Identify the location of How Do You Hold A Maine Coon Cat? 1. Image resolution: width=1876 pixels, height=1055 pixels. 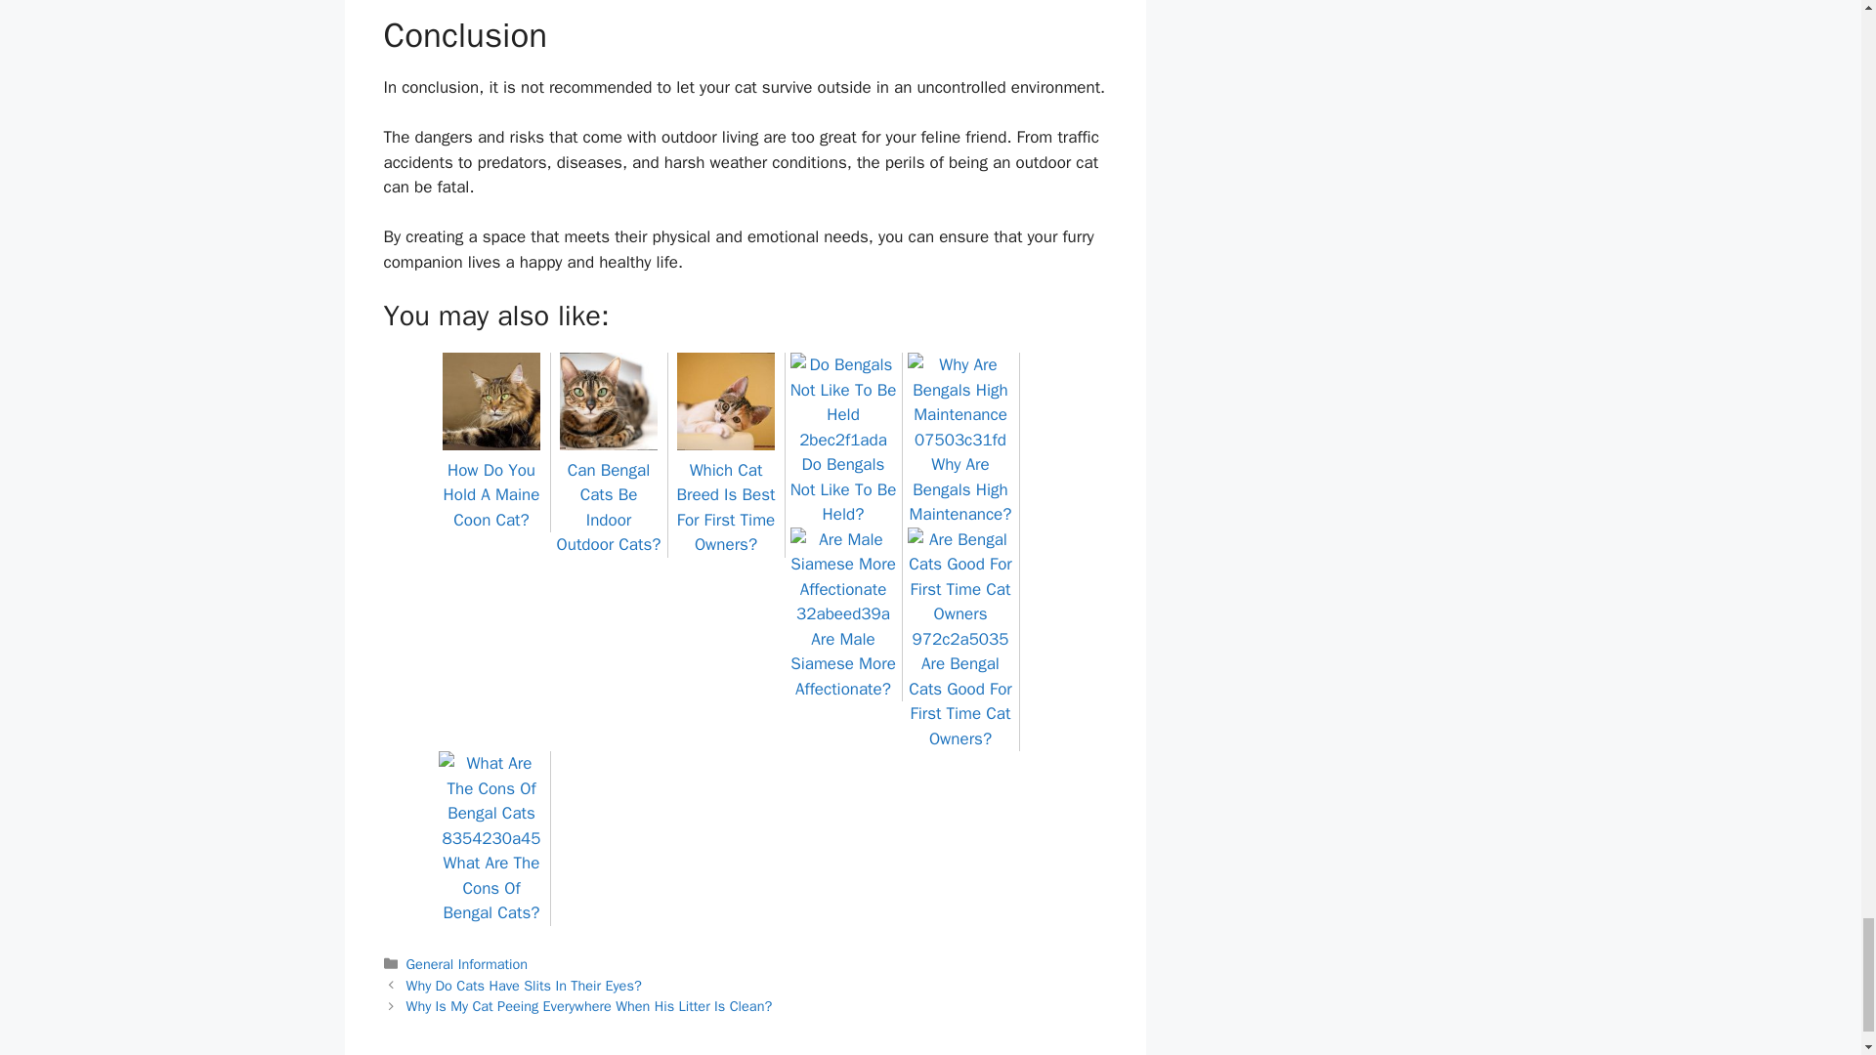
(490, 401).